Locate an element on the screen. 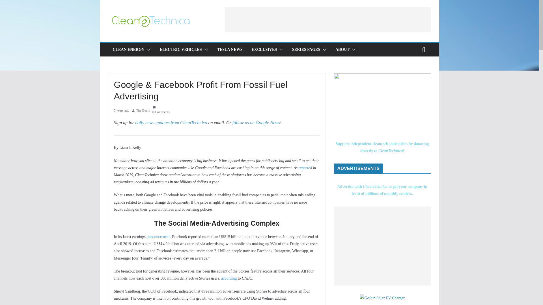 The height and width of the screenshot is (305, 543). SERIES PAGES is located at coordinates (306, 50).